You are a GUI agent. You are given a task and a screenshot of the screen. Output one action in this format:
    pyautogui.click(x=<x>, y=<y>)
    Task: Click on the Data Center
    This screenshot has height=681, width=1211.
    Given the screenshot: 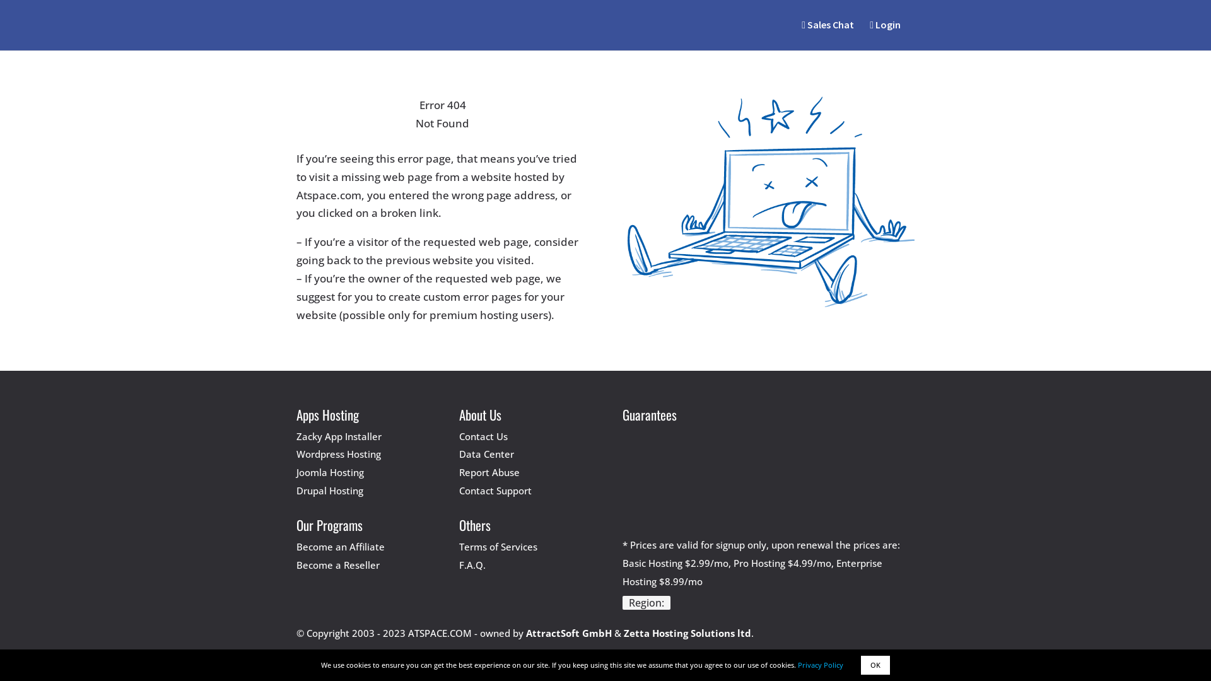 What is the action you would take?
    pyautogui.click(x=487, y=454)
    